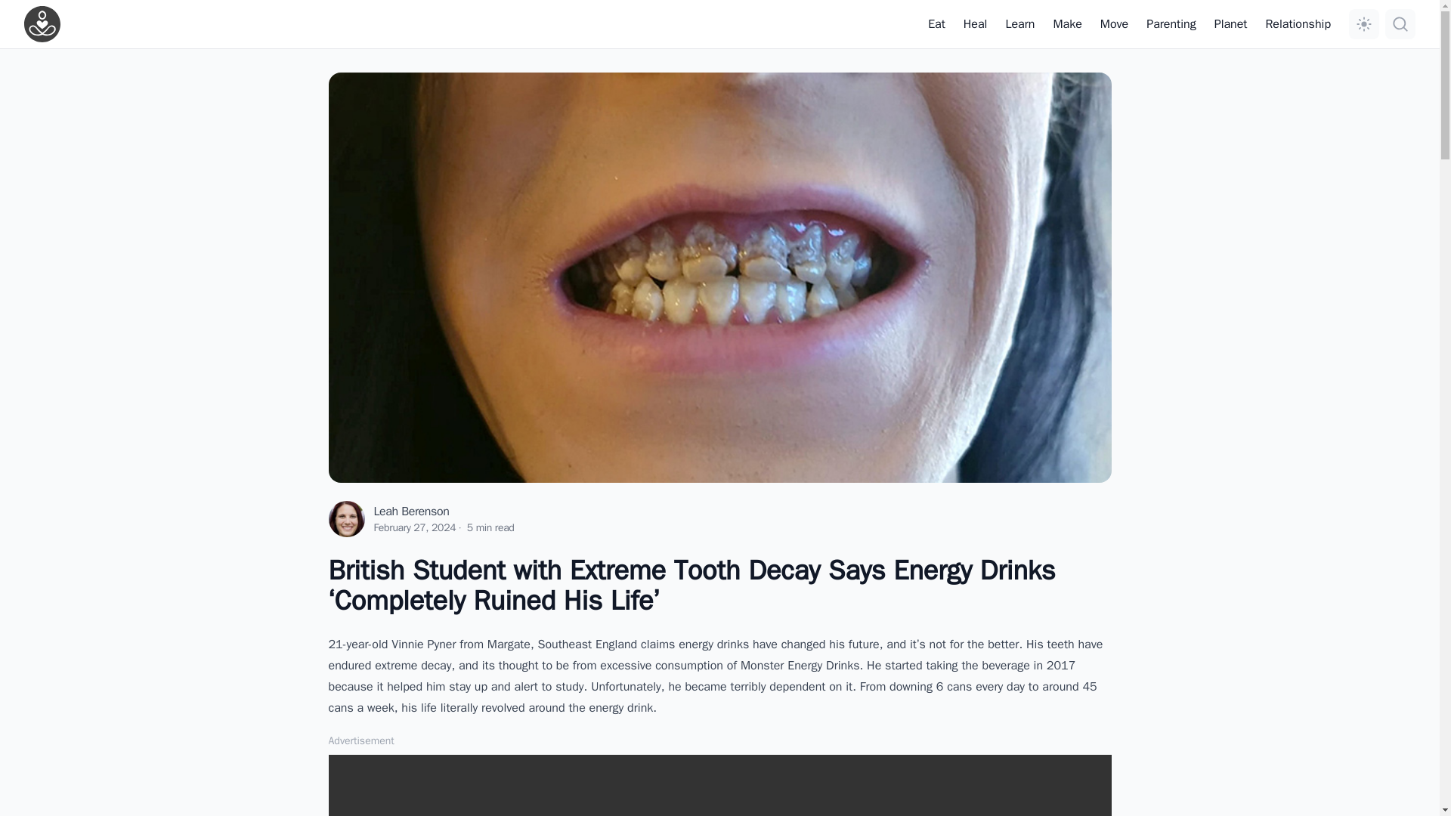 Image resolution: width=1451 pixels, height=816 pixels. What do you see at coordinates (1019, 24) in the screenshot?
I see `Learn` at bounding box center [1019, 24].